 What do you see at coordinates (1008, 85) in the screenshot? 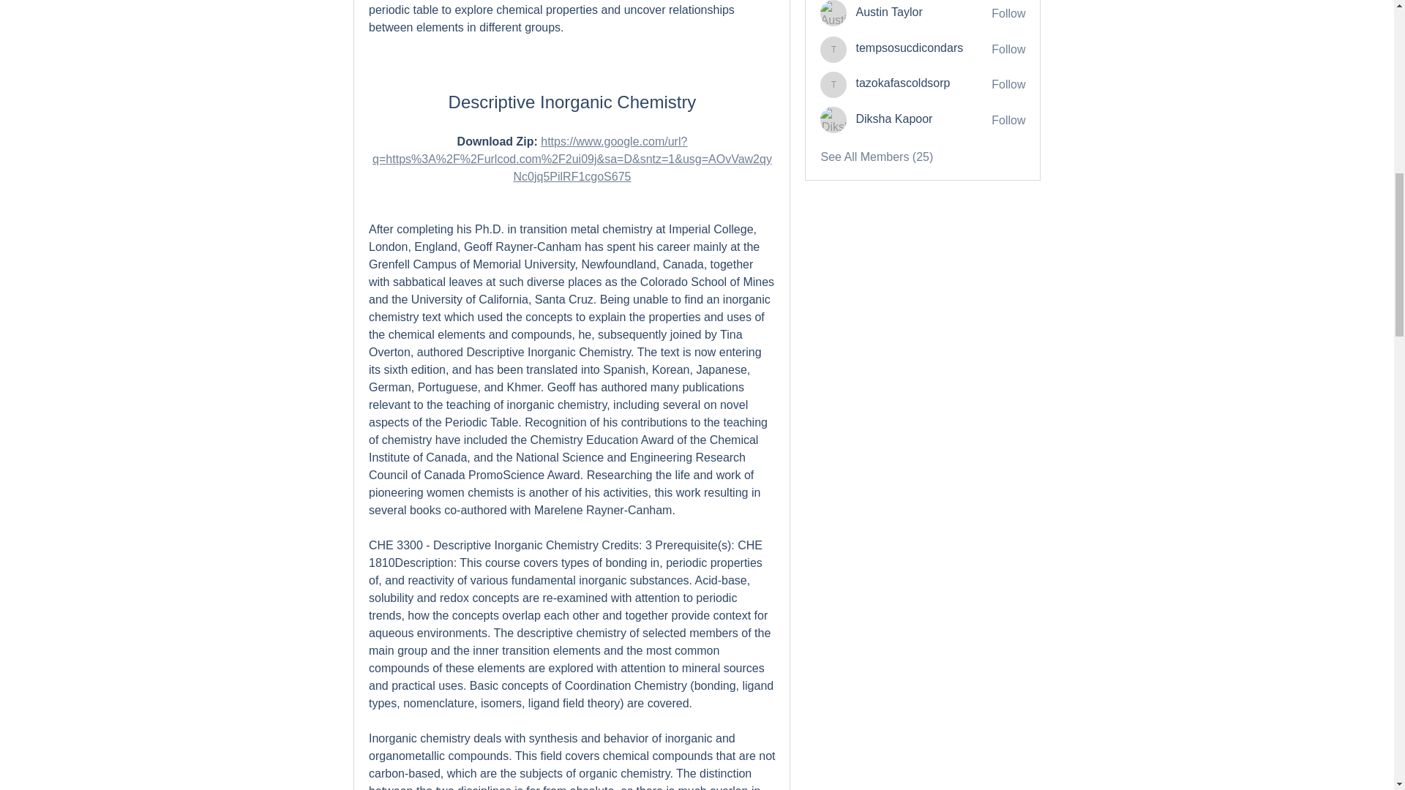
I see `Follow` at bounding box center [1008, 85].